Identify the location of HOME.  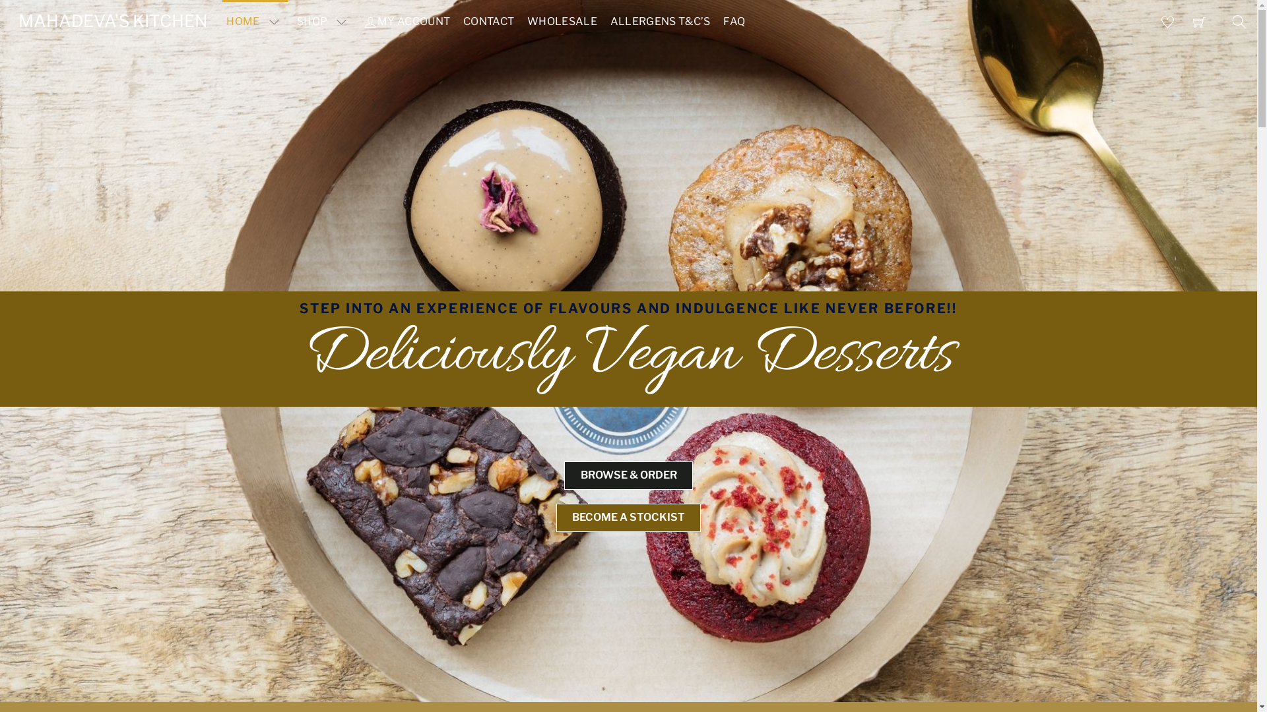
(255, 22).